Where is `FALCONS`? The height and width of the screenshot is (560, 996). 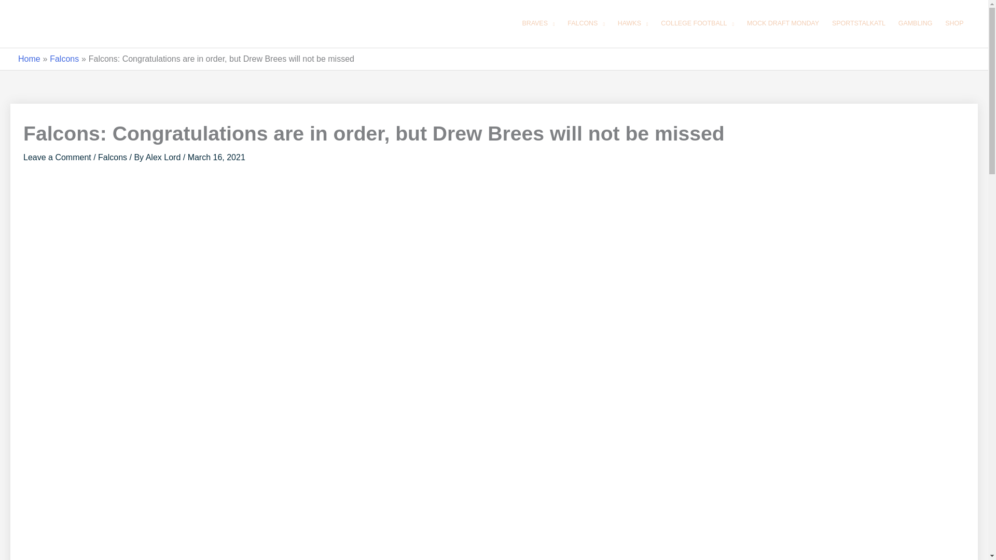 FALCONS is located at coordinates (586, 24).